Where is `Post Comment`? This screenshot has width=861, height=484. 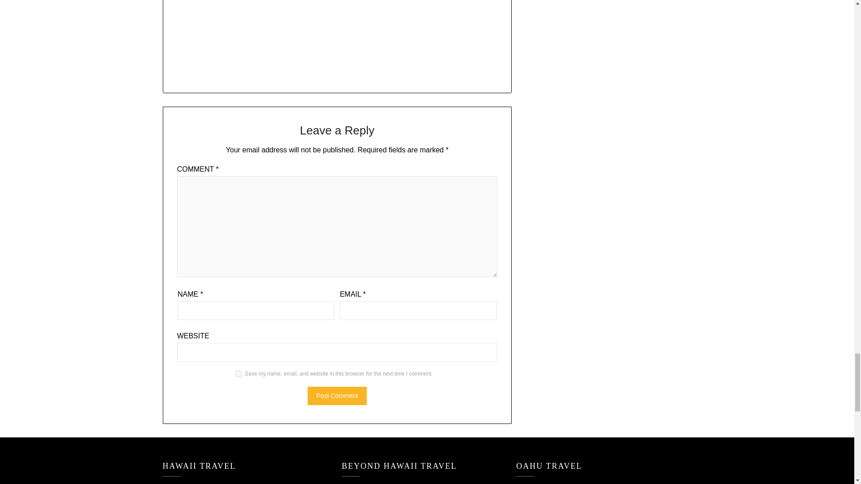
Post Comment is located at coordinates (337, 395).